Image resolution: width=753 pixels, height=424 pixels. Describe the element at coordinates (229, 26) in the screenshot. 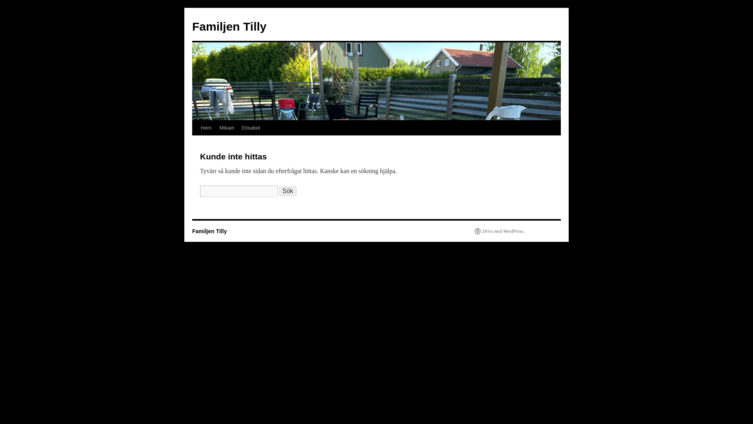

I see `Familjen Tilly` at that location.